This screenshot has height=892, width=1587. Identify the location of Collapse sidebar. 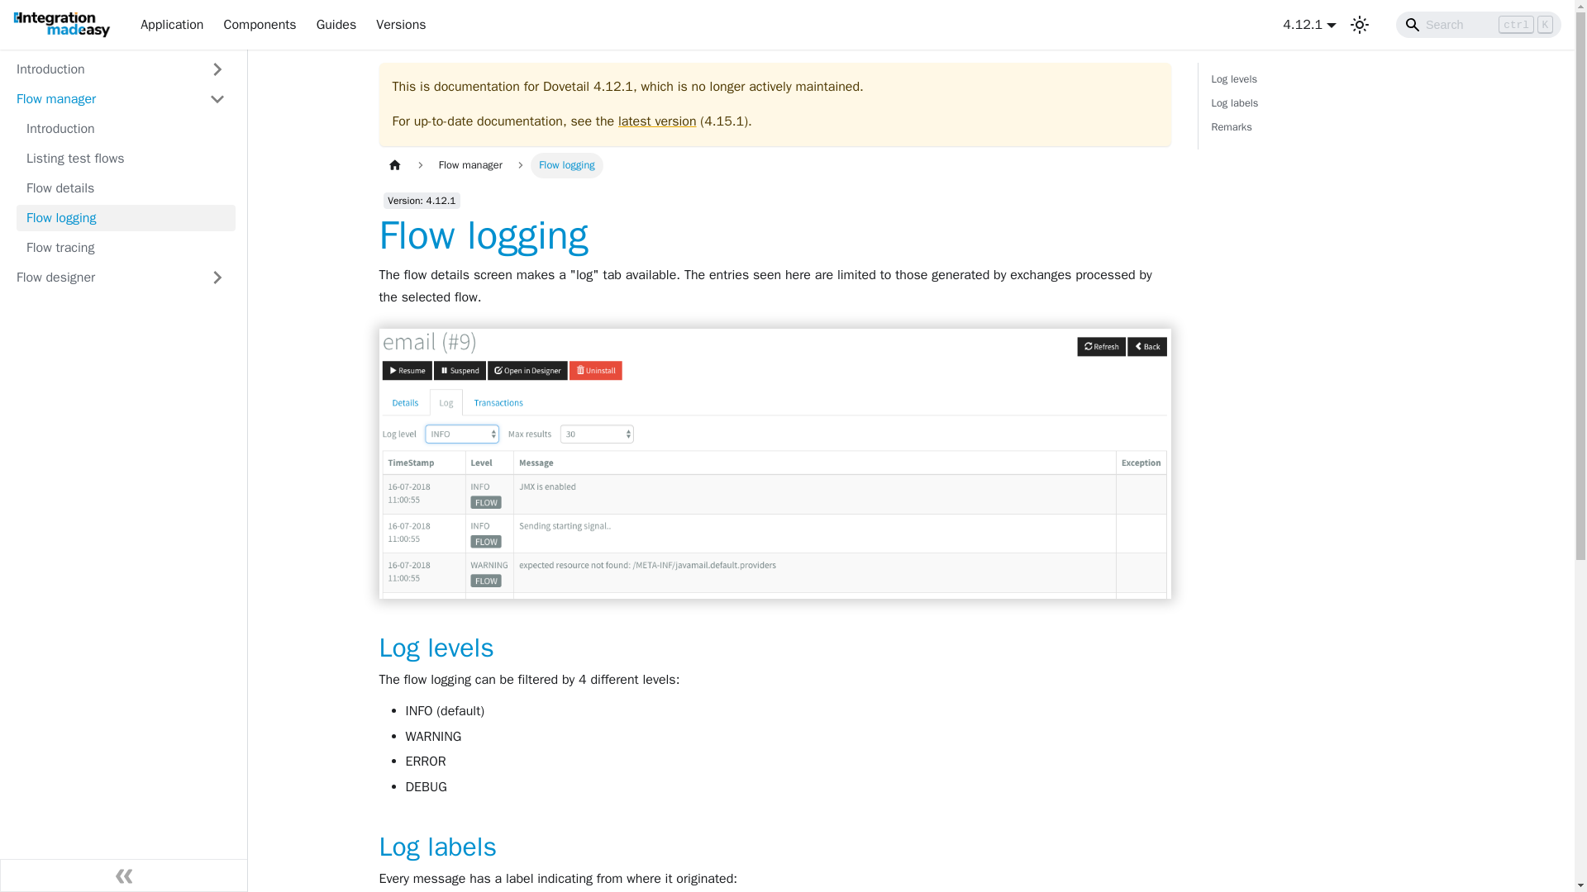
(1319, 106).